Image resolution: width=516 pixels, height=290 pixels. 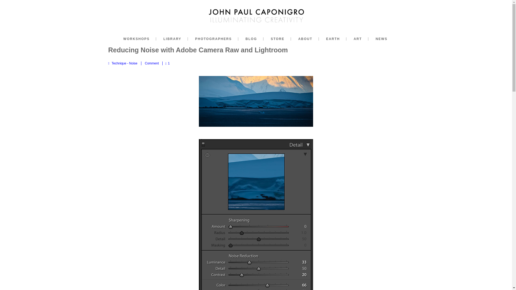 What do you see at coordinates (167, 63) in the screenshot?
I see `Like this` at bounding box center [167, 63].